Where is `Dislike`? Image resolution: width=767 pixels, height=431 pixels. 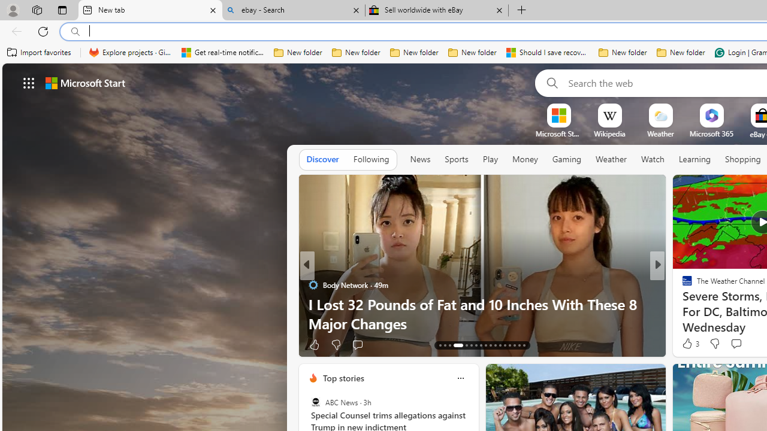
Dislike is located at coordinates (714, 344).